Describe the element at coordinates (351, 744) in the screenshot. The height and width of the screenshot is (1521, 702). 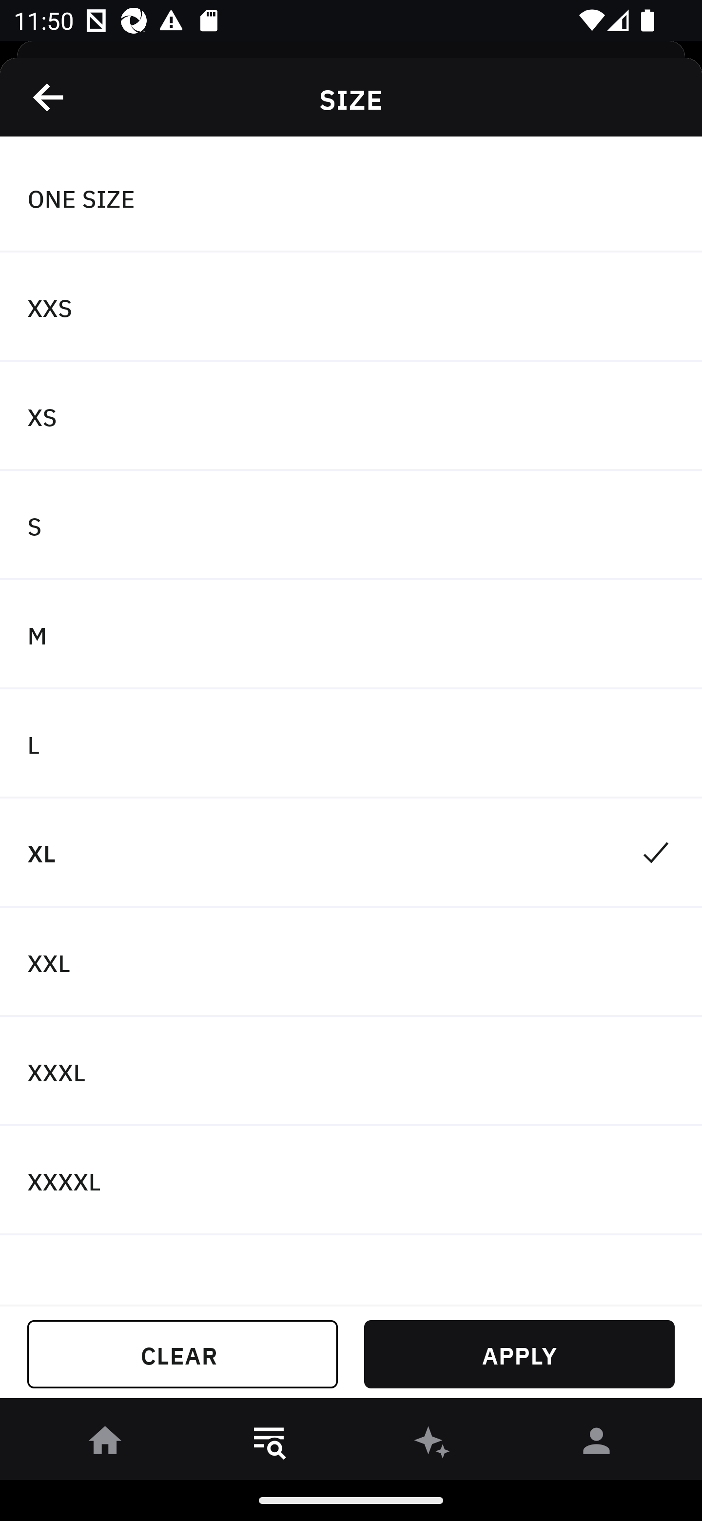
I see `L` at that location.